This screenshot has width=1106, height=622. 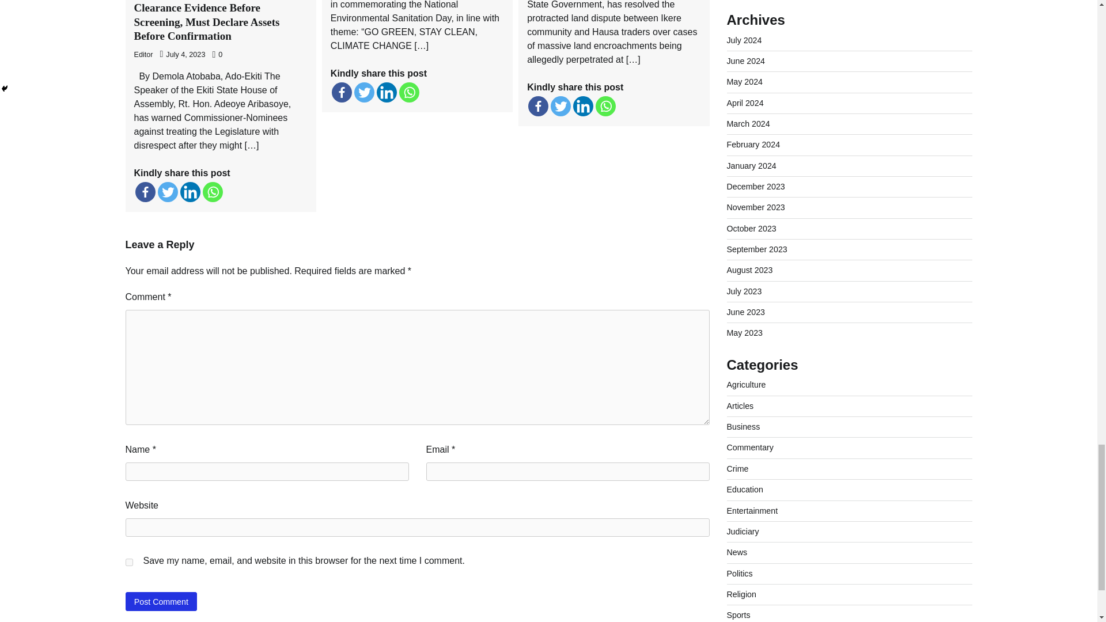 I want to click on Post Comment, so click(x=161, y=601).